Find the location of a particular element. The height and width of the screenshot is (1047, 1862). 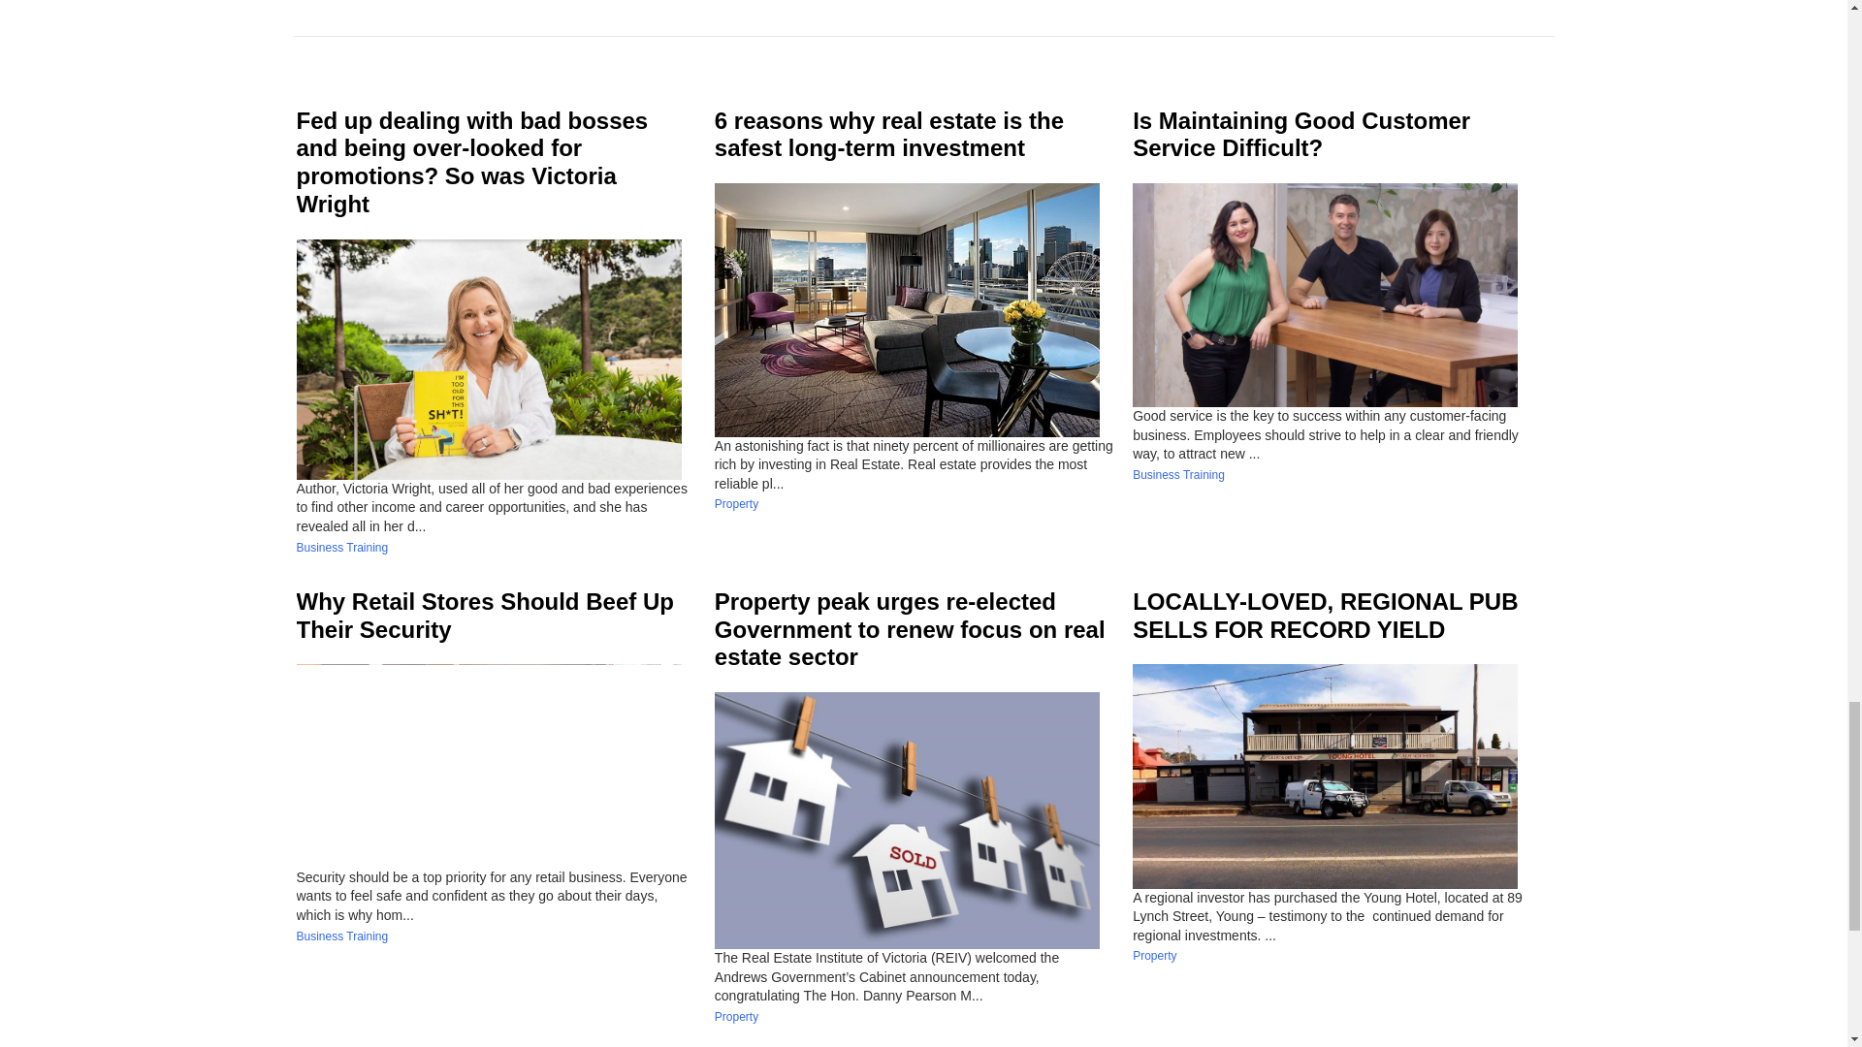

Why Retail Stores Should Beef Up Their Security is located at coordinates (485, 615).